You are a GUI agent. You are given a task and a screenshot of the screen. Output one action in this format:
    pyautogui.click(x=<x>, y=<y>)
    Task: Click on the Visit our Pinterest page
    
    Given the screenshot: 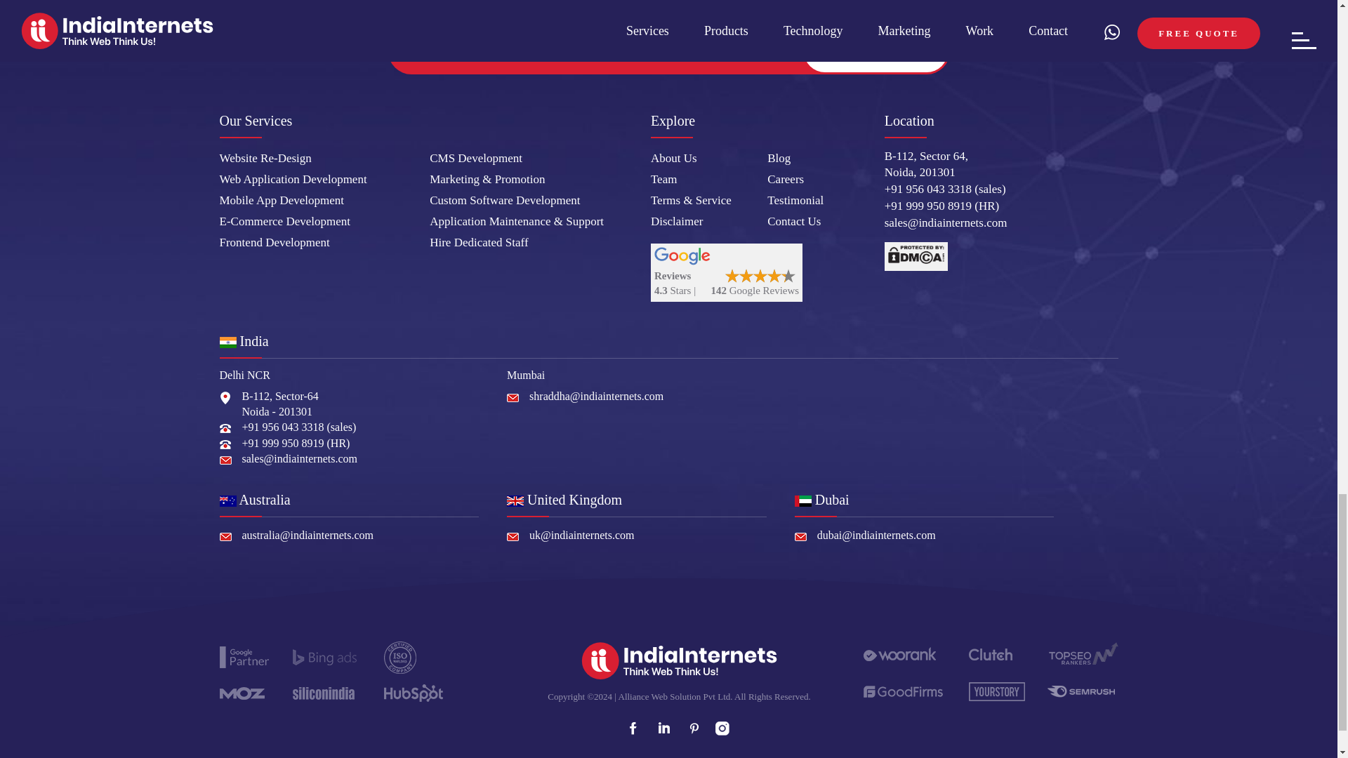 What is the action you would take?
    pyautogui.click(x=692, y=729)
    